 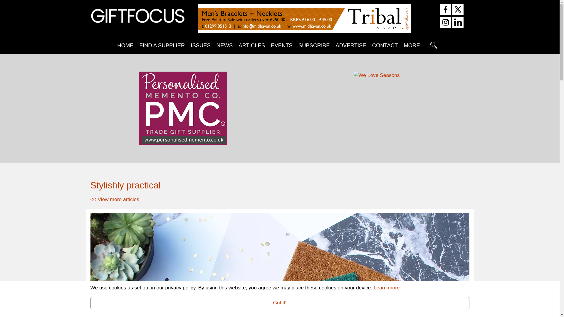 What do you see at coordinates (458, 23) in the screenshot?
I see `Follow Gift Focus on LinkedIn` at bounding box center [458, 23].